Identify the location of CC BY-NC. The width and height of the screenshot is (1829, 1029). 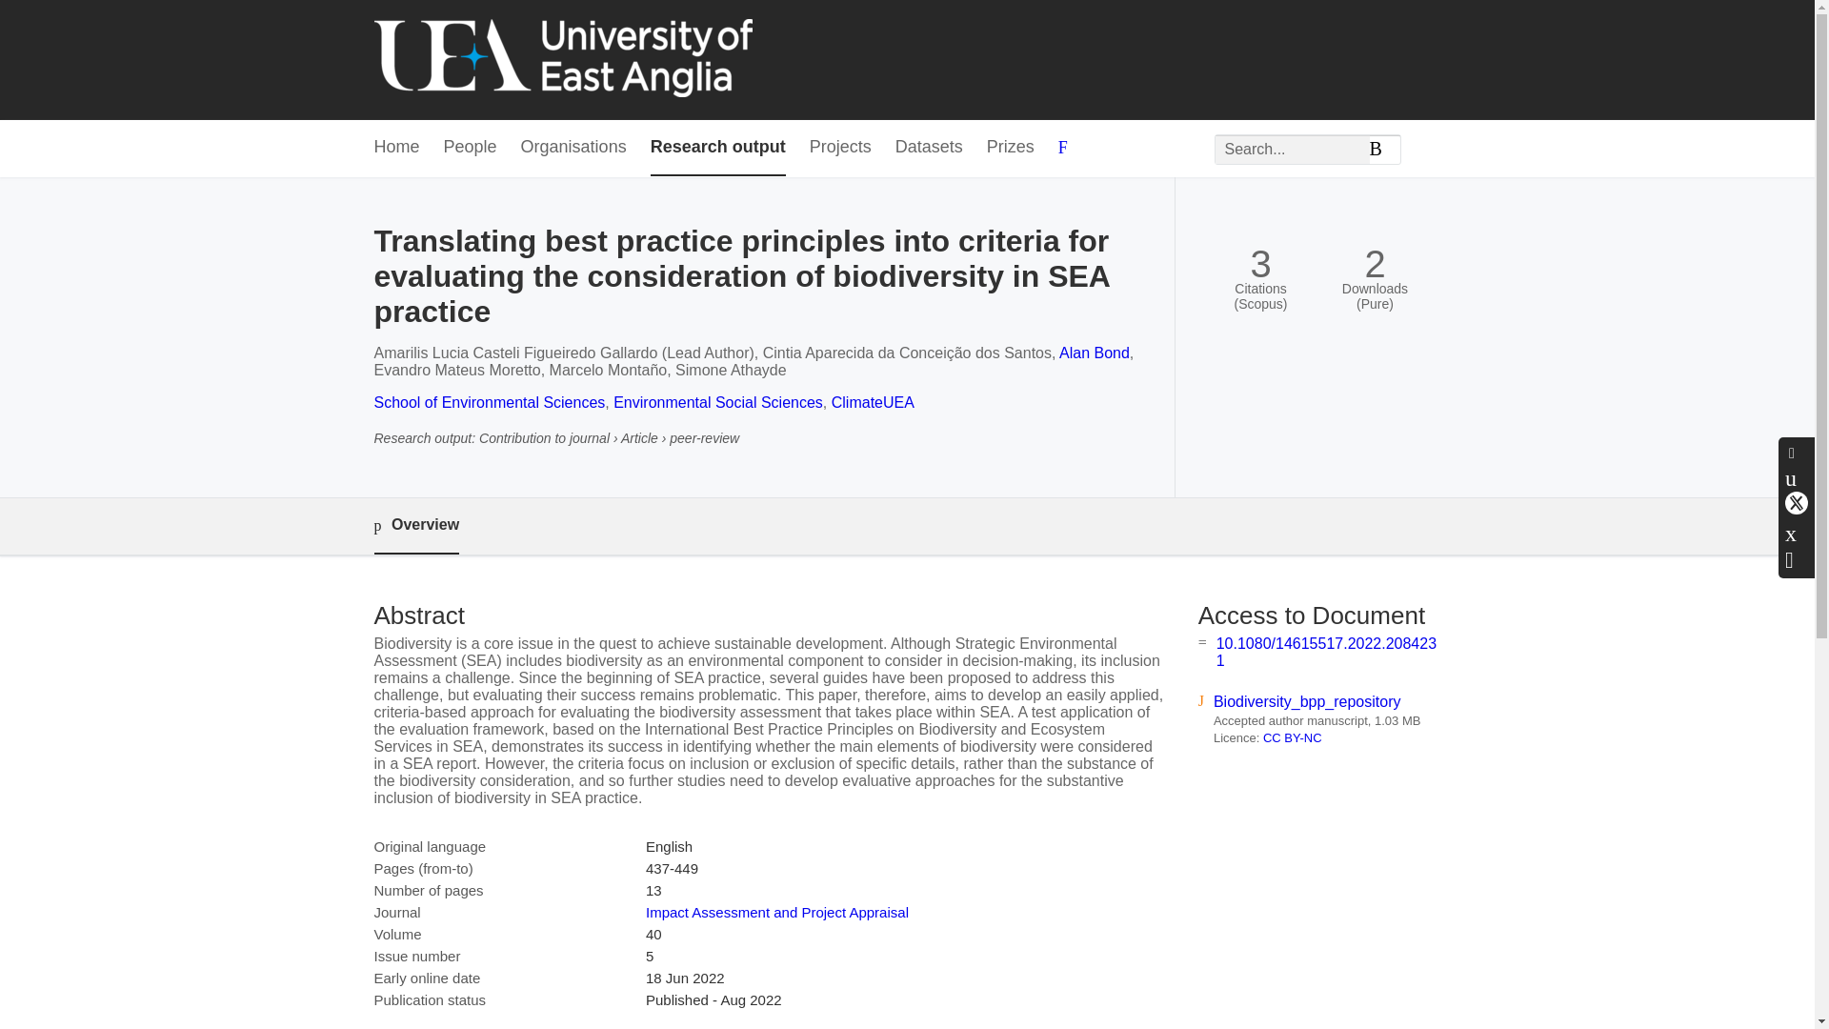
(1293, 737).